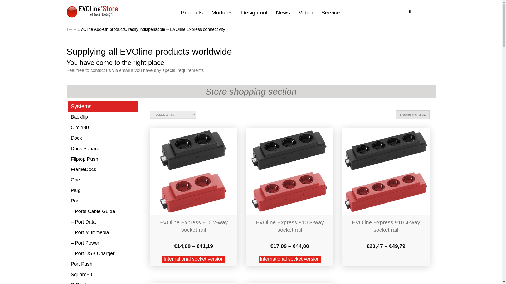 The width and height of the screenshot is (506, 284). I want to click on EVOline Add-On products, really indispensable, so click(121, 29).